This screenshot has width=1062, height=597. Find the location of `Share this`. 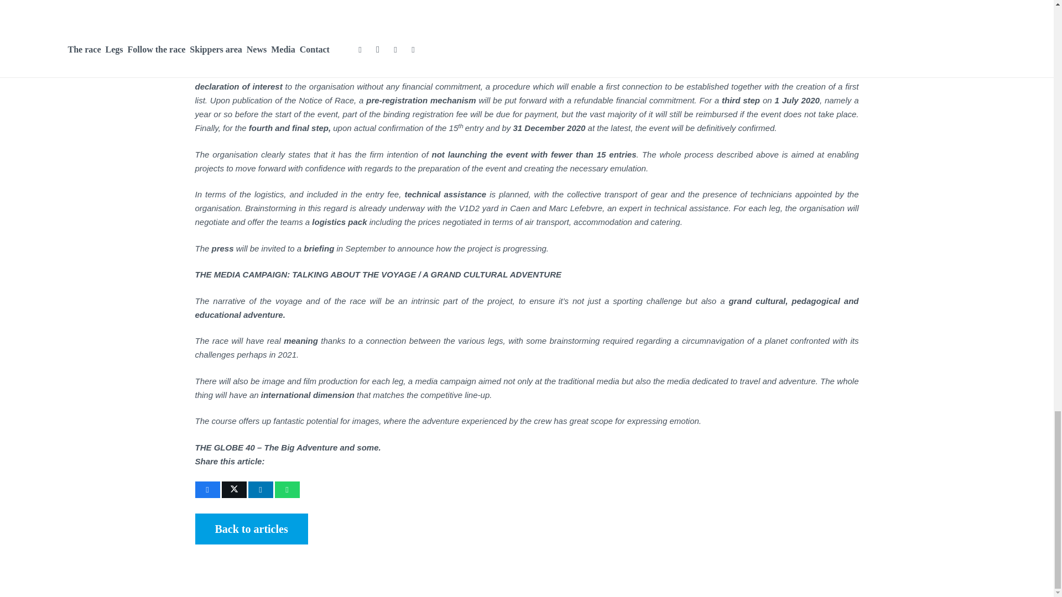

Share this is located at coordinates (287, 489).